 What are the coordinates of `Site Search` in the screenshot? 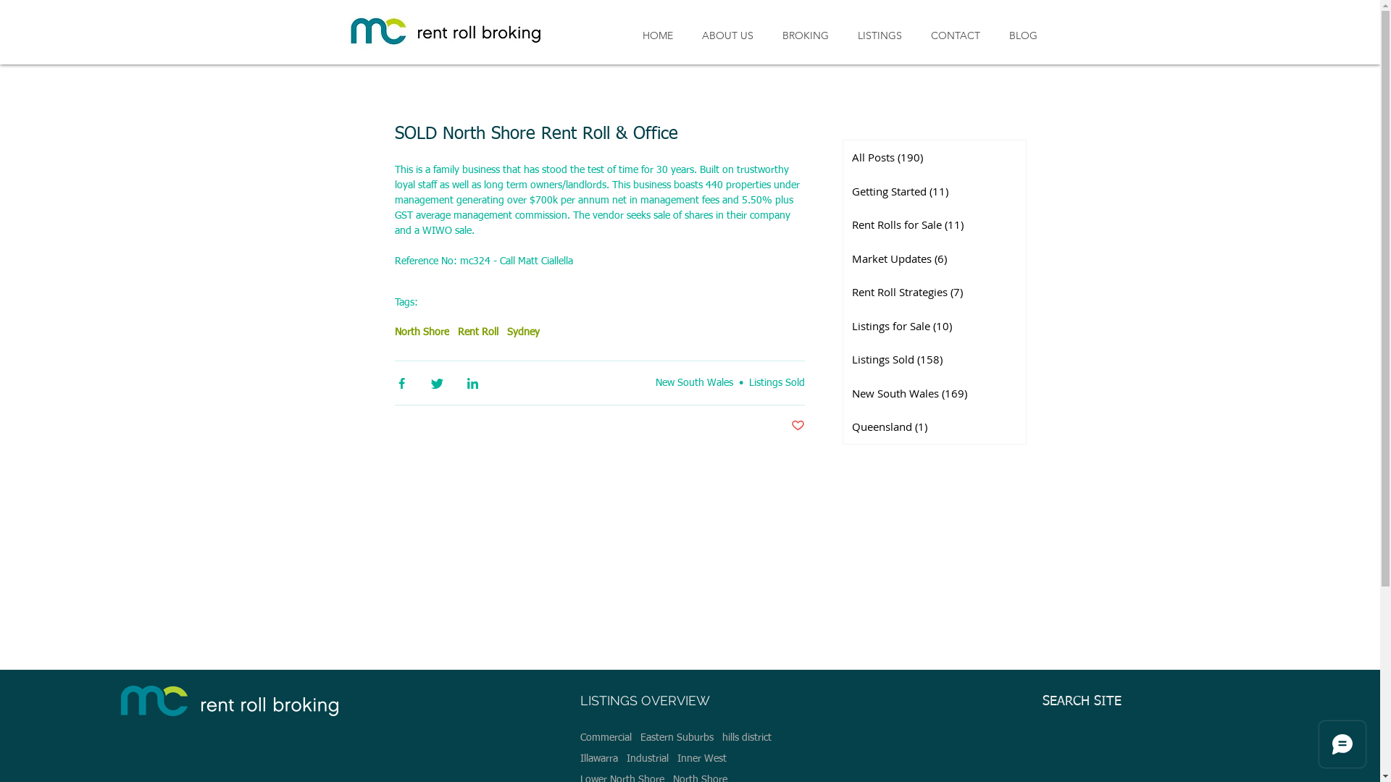 It's located at (1115, 746).